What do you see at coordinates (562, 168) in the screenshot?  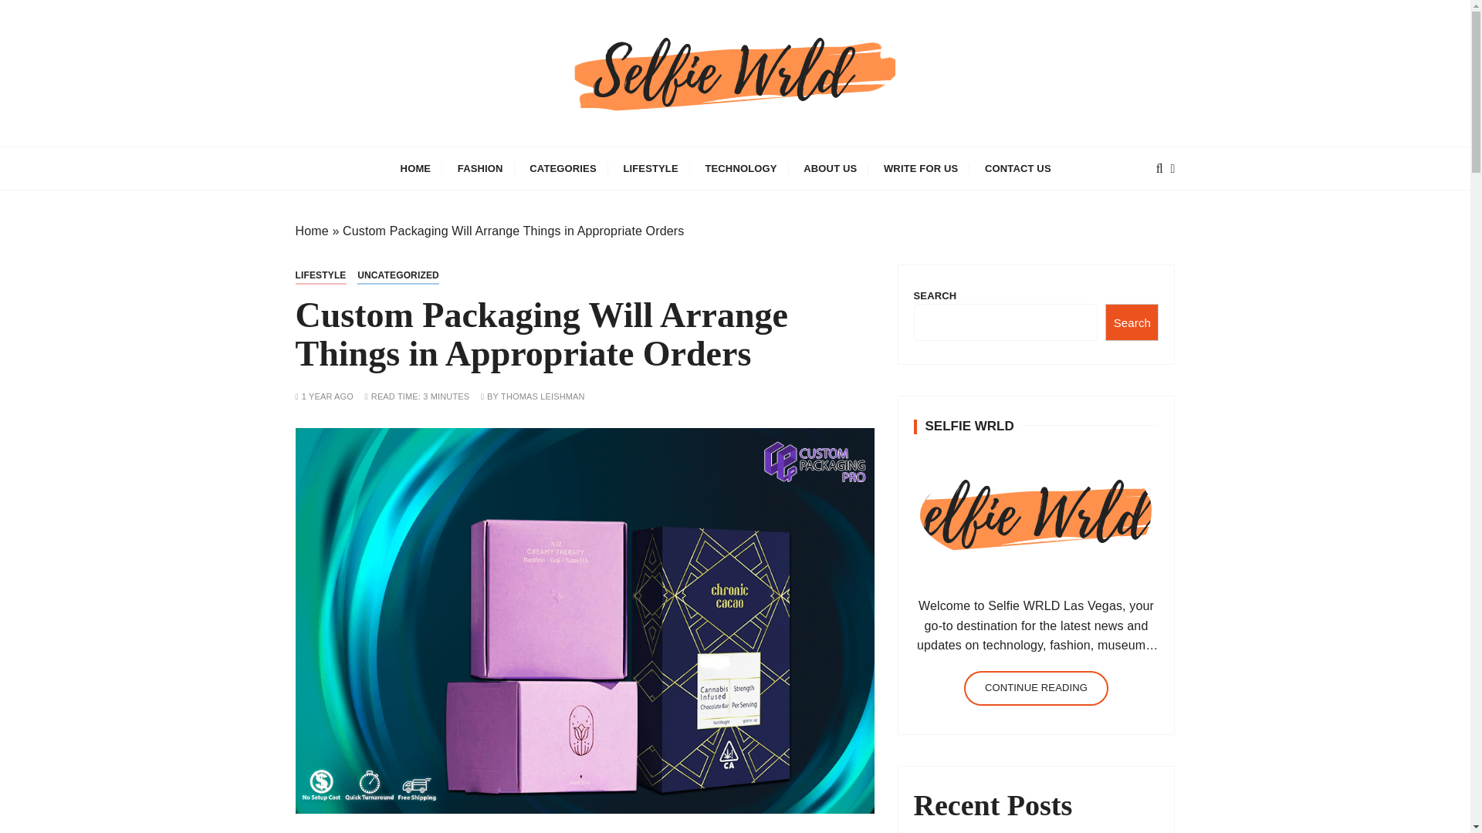 I see `CATEGORIES` at bounding box center [562, 168].